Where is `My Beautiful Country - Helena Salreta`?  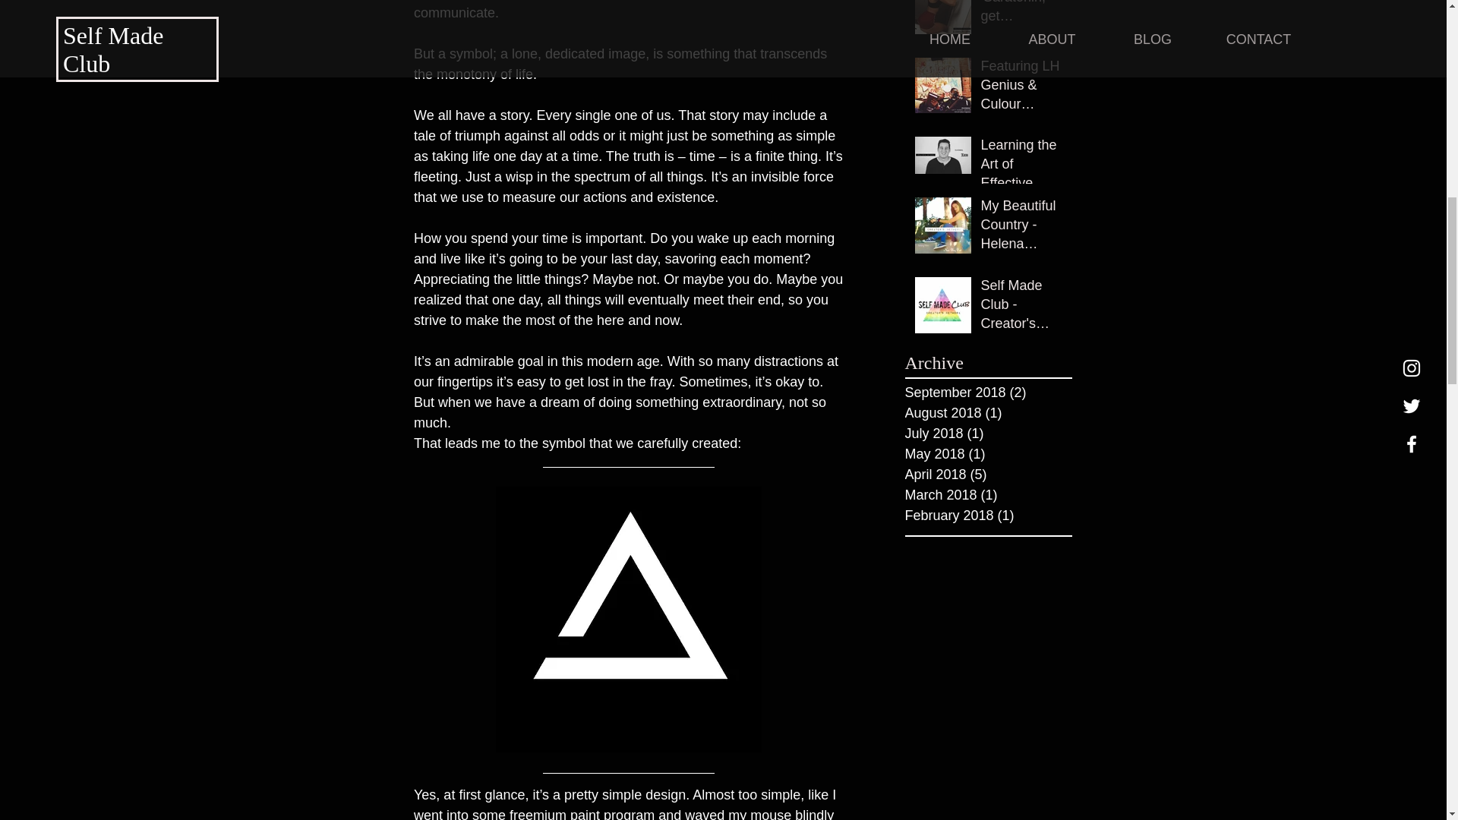
My Beautiful Country - Helena Salreta is located at coordinates (1022, 229).